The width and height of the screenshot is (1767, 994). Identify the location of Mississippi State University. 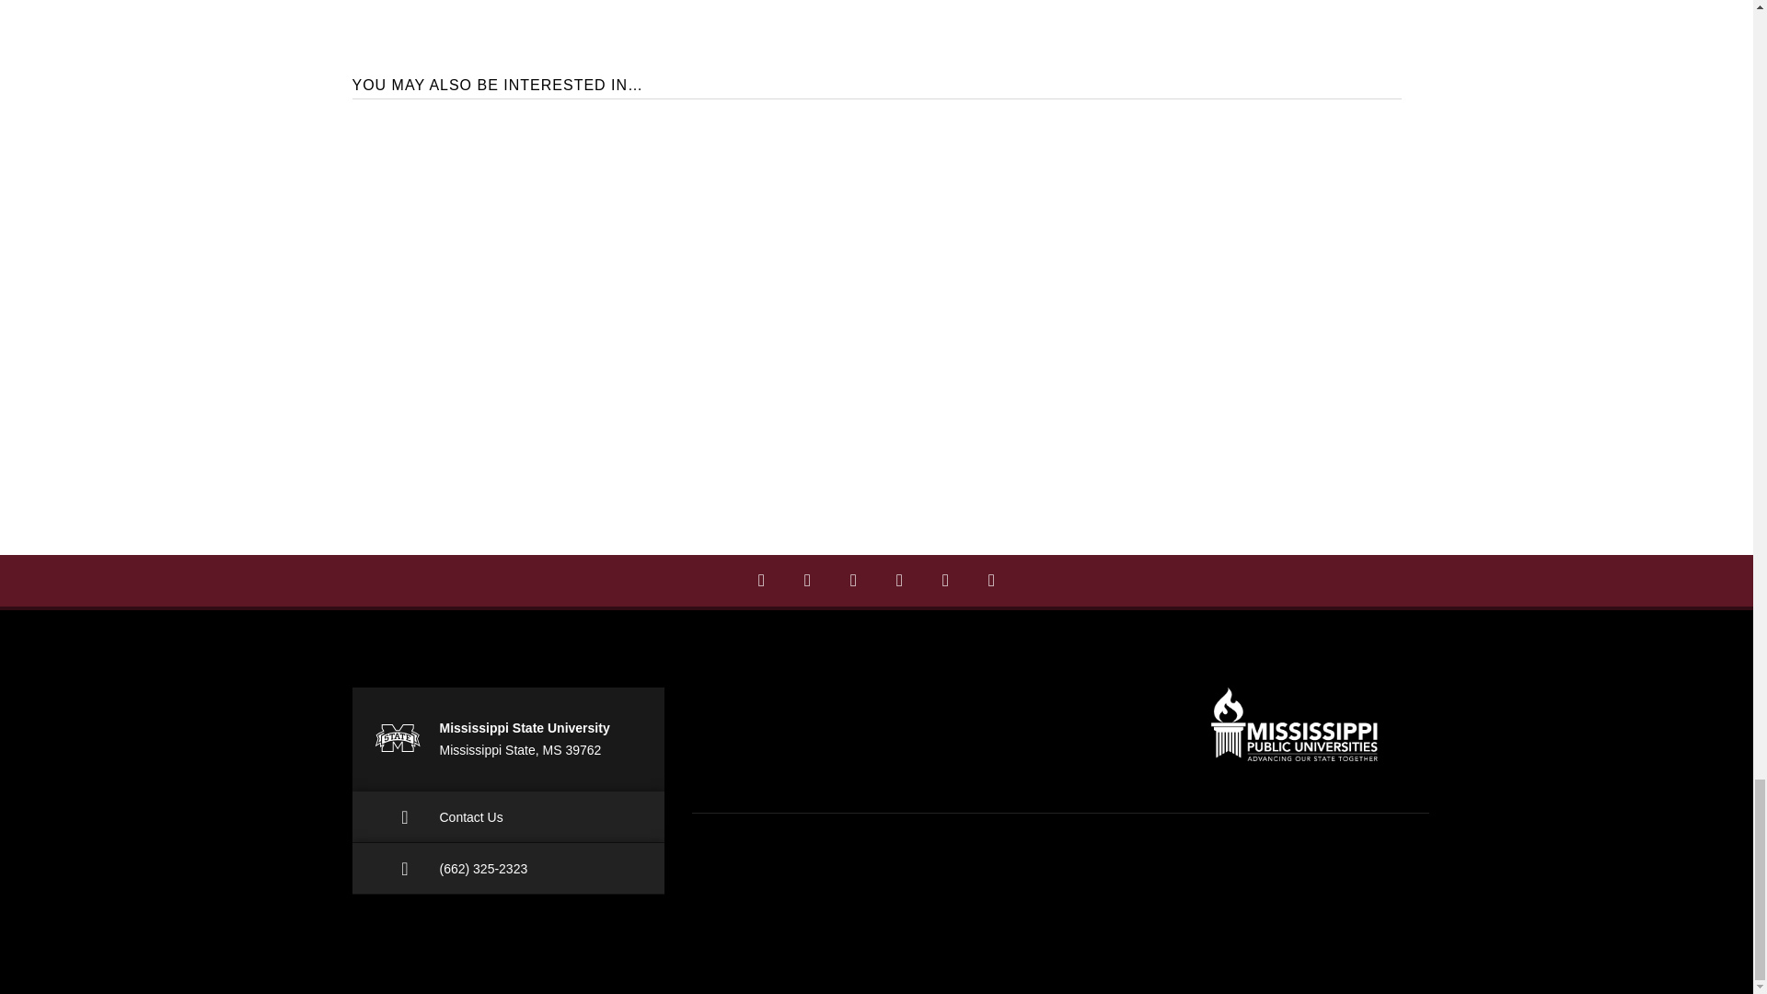
(396, 737).